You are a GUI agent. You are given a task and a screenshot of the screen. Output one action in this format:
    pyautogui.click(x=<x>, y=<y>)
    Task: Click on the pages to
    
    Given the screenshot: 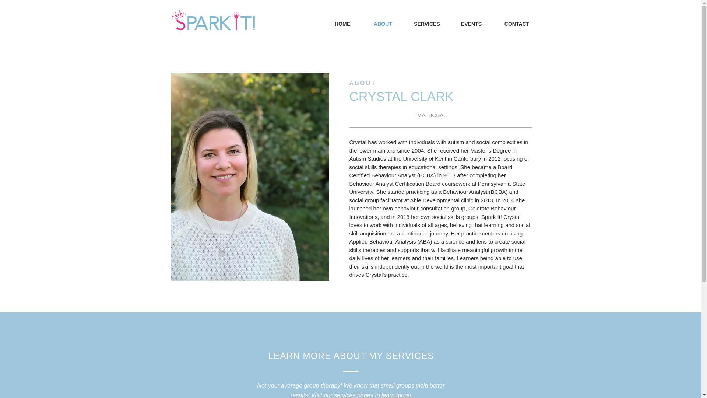 What is the action you would take?
    pyautogui.click(x=368, y=395)
    